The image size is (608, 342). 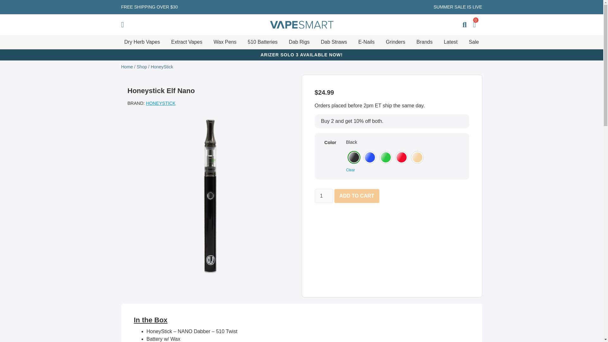 I want to click on Extract Vapes, so click(x=187, y=42).